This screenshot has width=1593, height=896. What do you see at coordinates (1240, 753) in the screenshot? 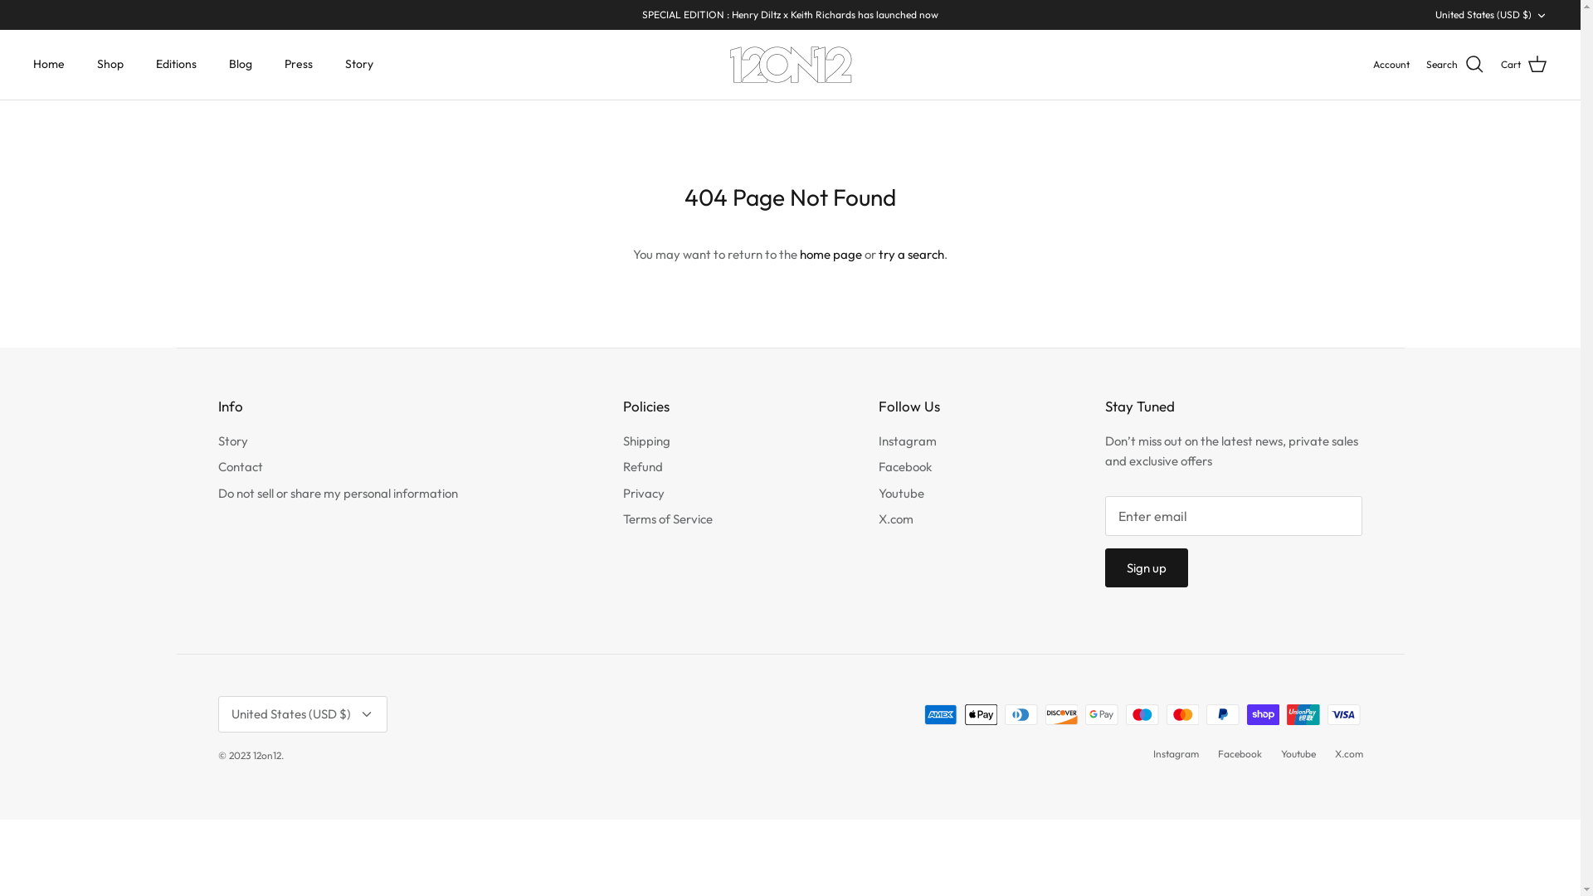
I see `Facebook` at bounding box center [1240, 753].